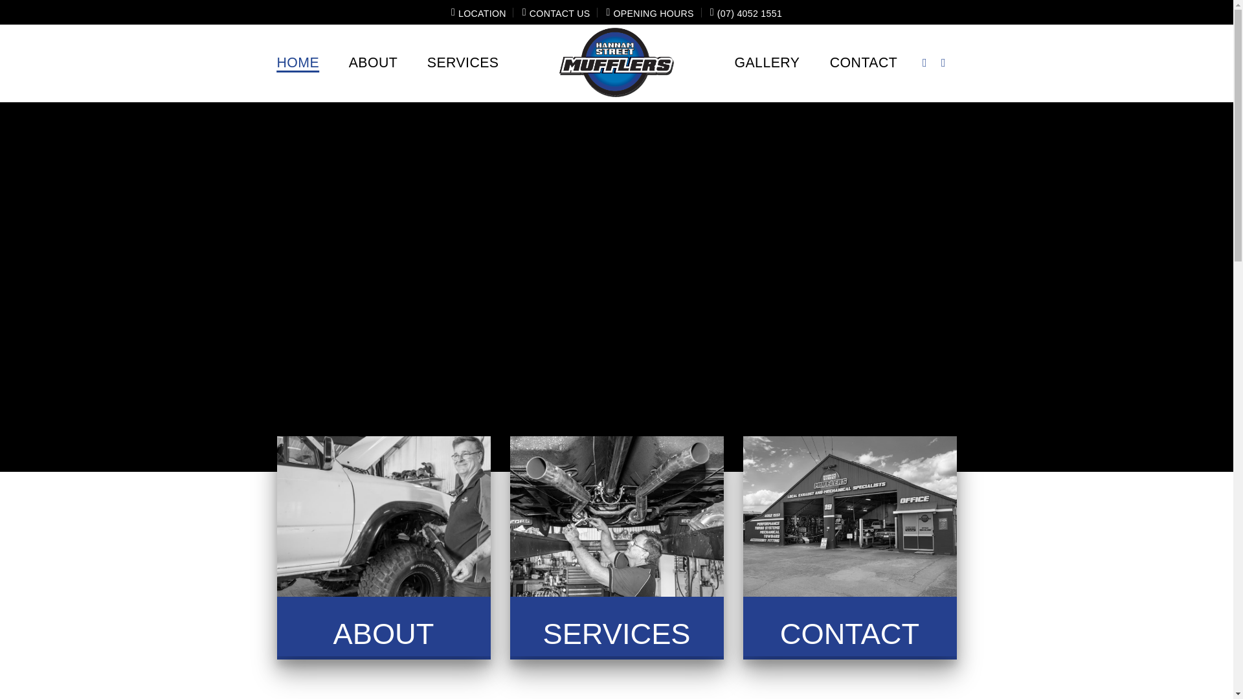  Describe the element at coordinates (479, 12) in the screenshot. I see `LOCATION` at that location.